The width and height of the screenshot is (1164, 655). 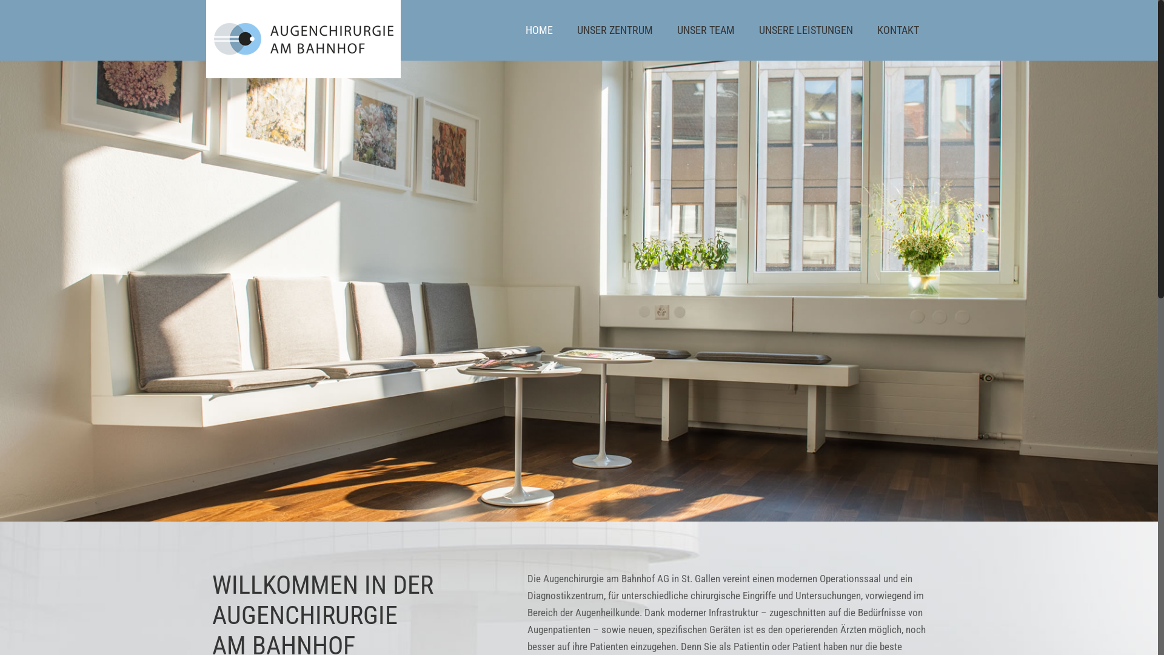 I want to click on KONTAKT, so click(x=898, y=30).